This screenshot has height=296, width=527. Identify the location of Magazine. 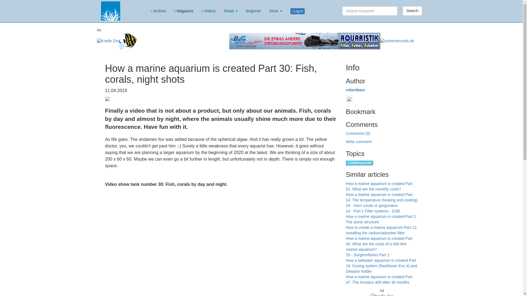
(184, 11).